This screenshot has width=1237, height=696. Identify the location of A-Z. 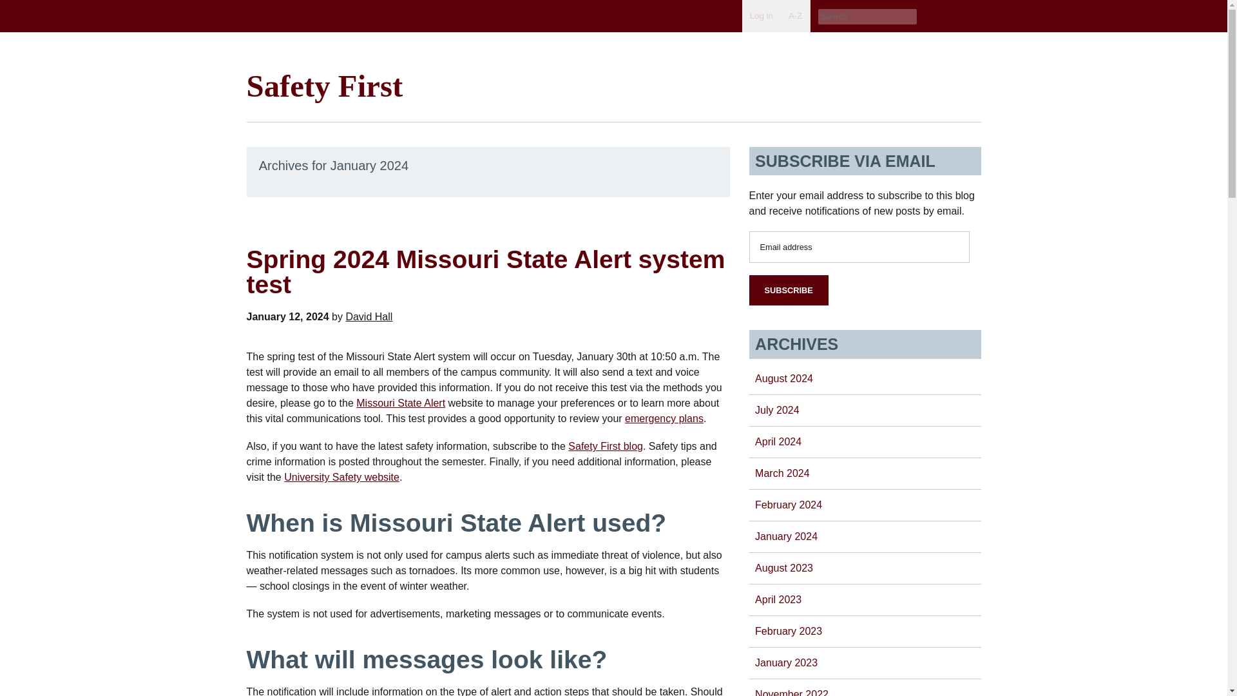
(795, 15).